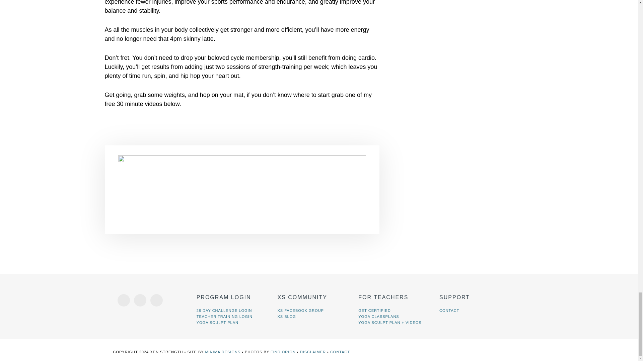 Image resolution: width=643 pixels, height=361 pixels. Describe the element at coordinates (374, 311) in the screenshot. I see `GET CERTIFIED` at that location.